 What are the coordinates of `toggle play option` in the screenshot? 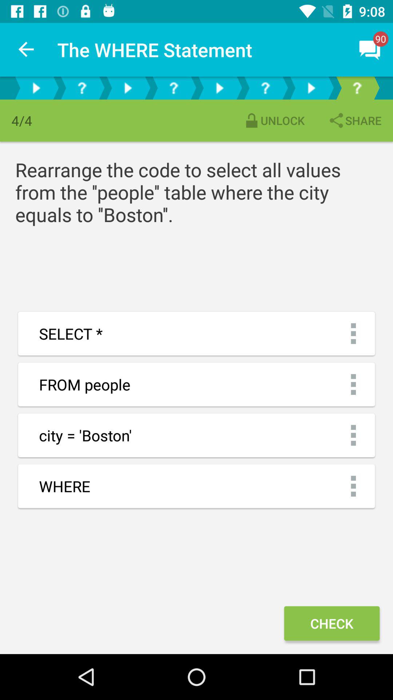 It's located at (128, 88).